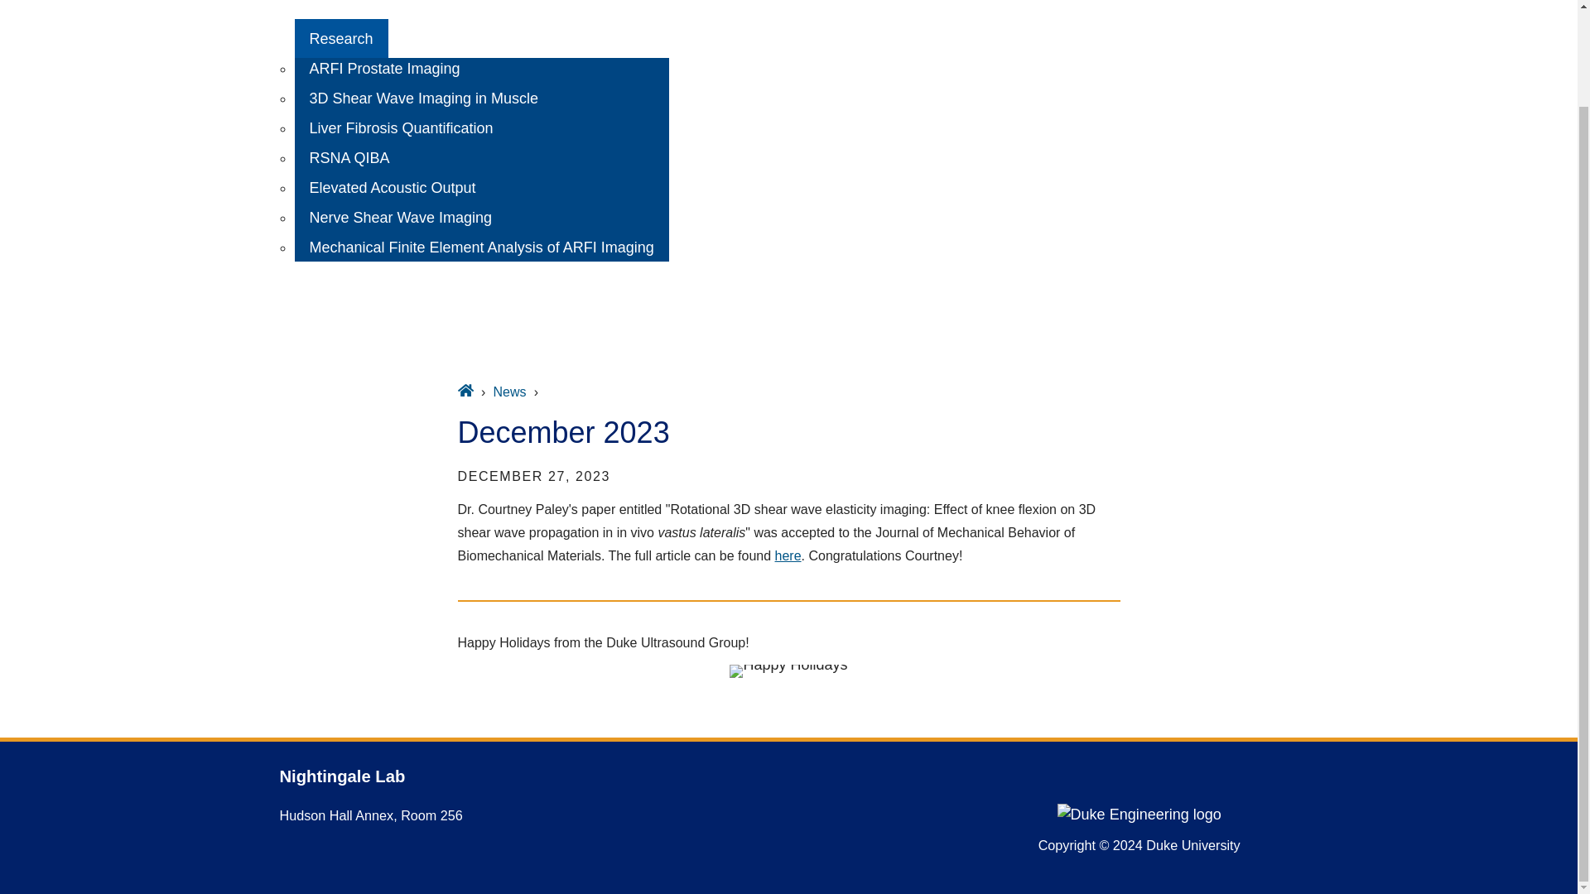 The width and height of the screenshot is (1590, 894). I want to click on 3D Shear Wave Imaging in Muscle, so click(424, 98).